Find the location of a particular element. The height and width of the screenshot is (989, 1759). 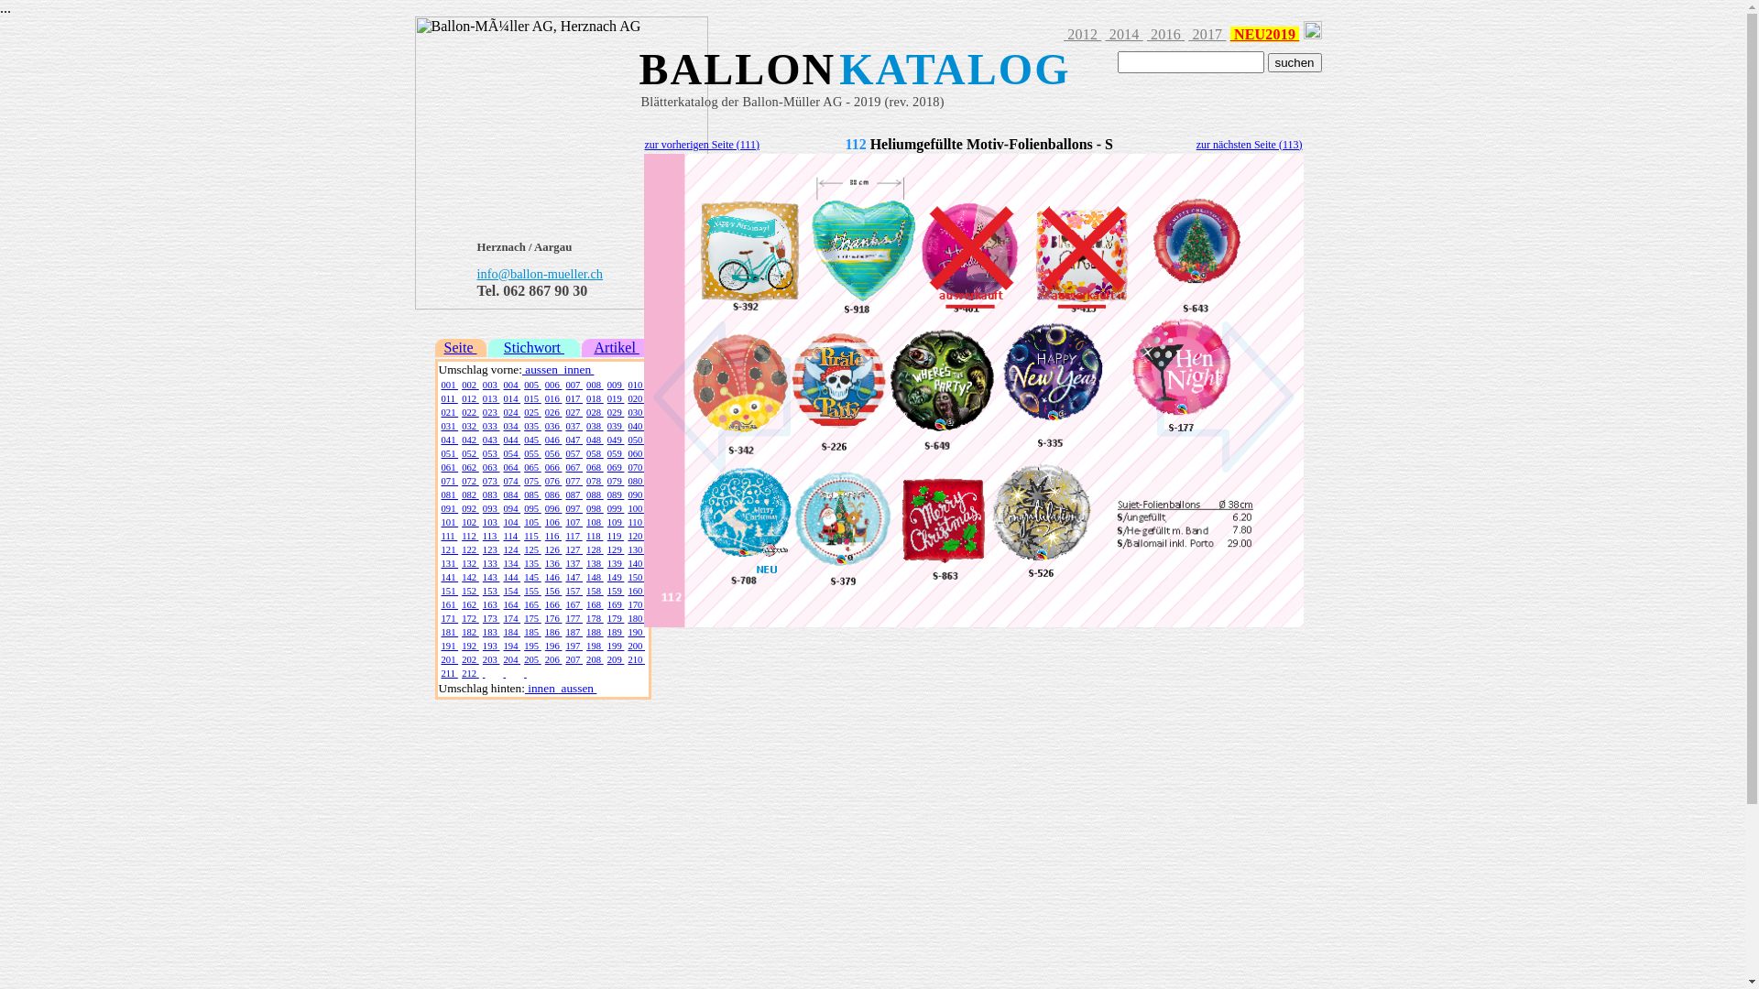

170  is located at coordinates (636, 604).